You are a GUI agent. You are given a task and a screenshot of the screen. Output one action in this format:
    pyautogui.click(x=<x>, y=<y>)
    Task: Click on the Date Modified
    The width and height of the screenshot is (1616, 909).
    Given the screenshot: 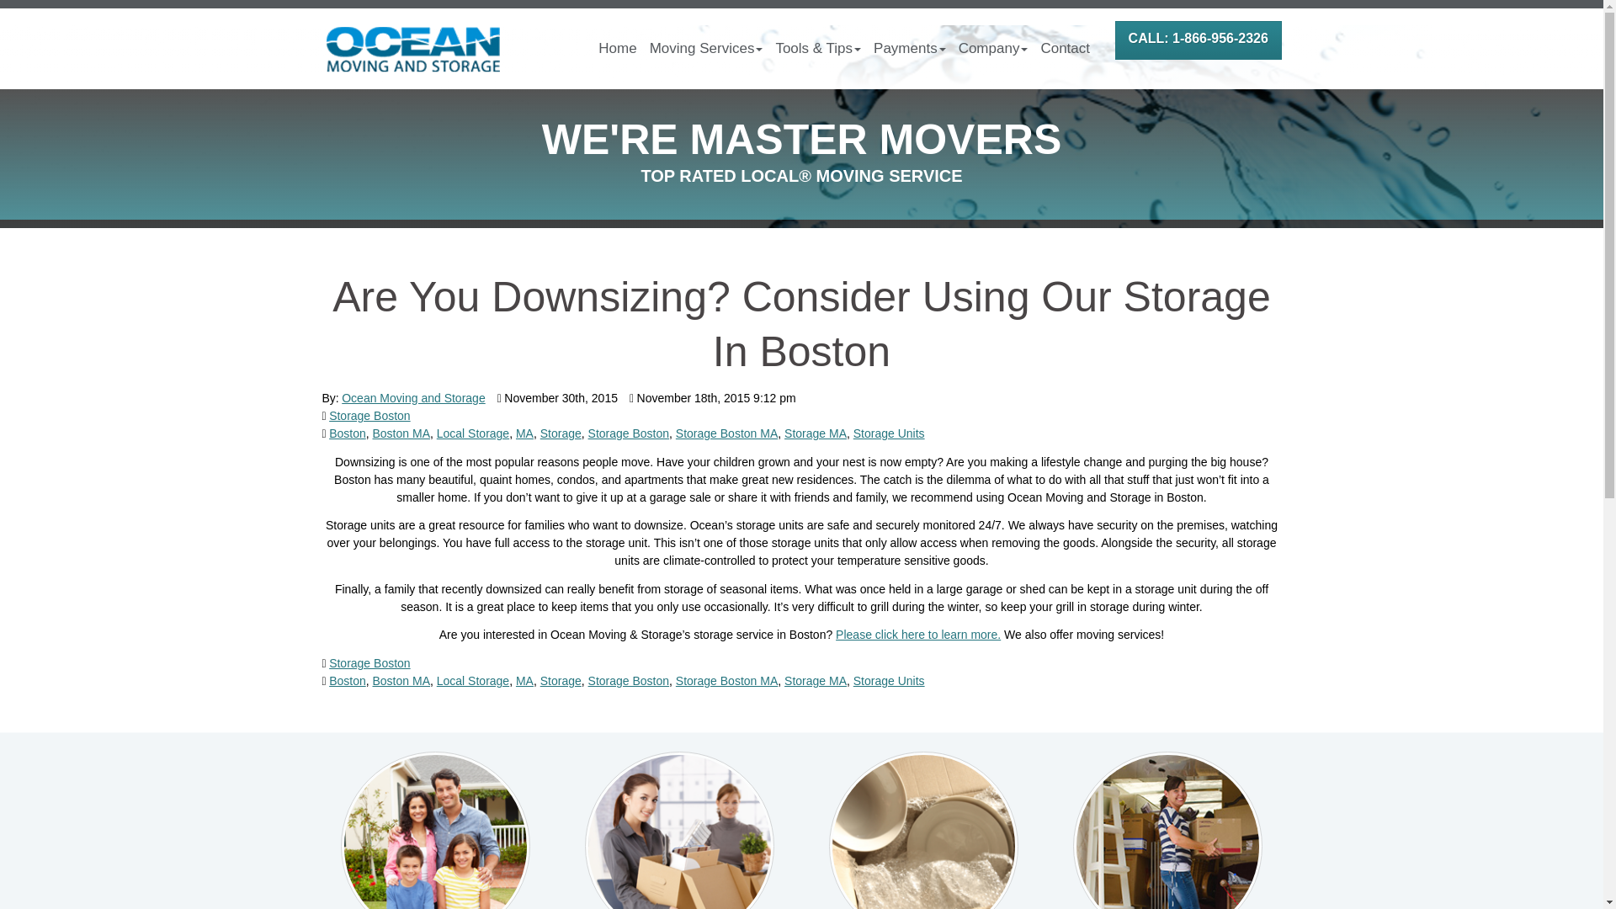 What is the action you would take?
    pyautogui.click(x=713, y=398)
    